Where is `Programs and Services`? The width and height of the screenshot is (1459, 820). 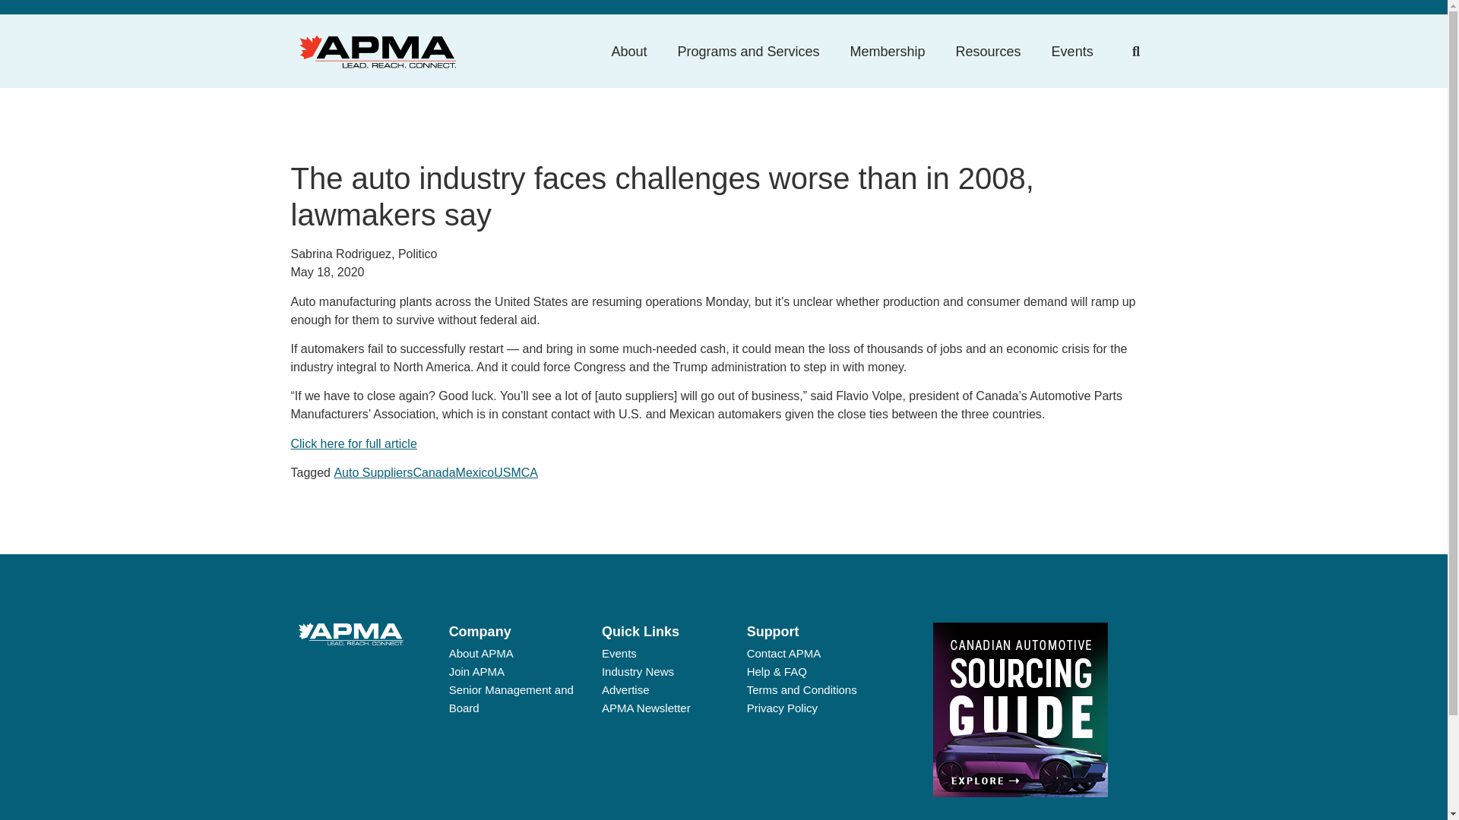 Programs and Services is located at coordinates (748, 52).